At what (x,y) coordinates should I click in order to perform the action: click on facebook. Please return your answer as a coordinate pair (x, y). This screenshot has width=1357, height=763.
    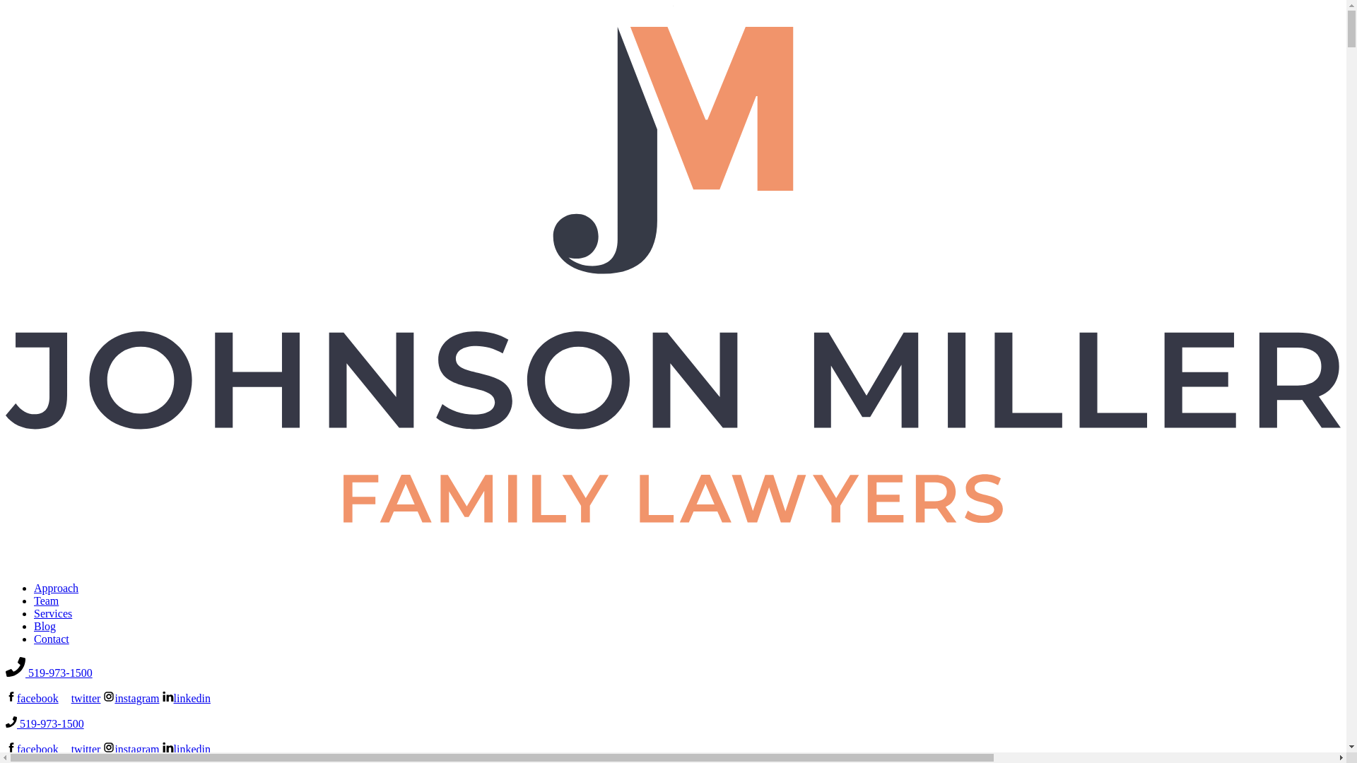
    Looking at the image, I should click on (31, 749).